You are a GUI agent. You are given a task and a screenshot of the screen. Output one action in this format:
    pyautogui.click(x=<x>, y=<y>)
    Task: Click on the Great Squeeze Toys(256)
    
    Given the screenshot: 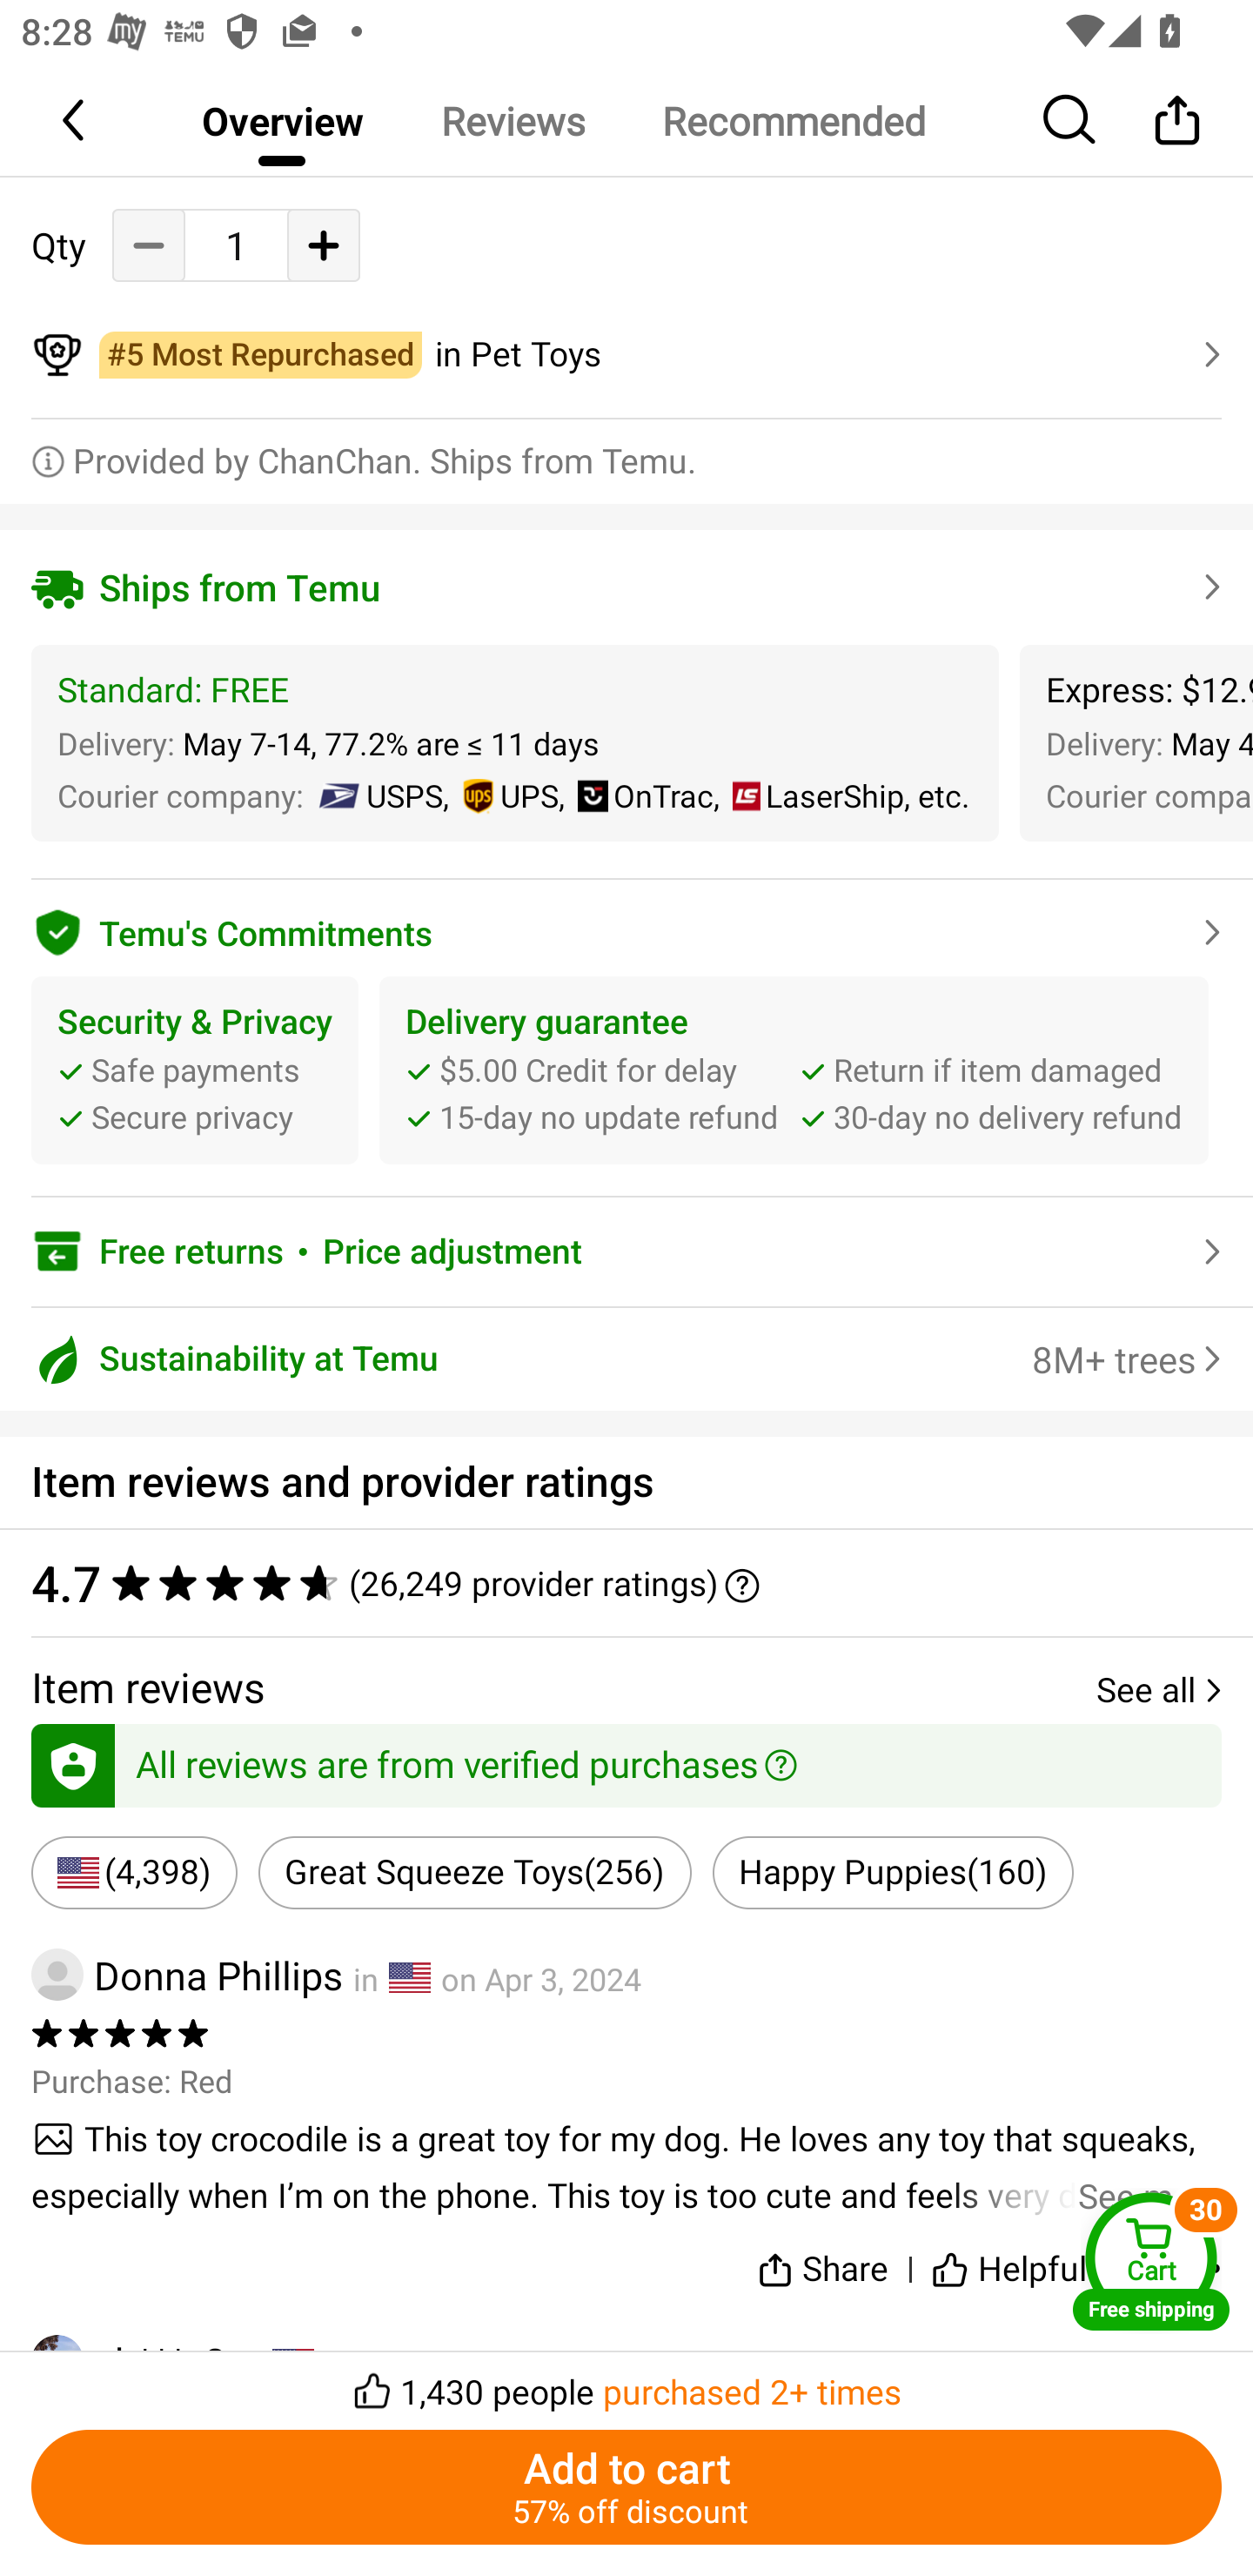 What is the action you would take?
    pyautogui.click(x=474, y=1873)
    